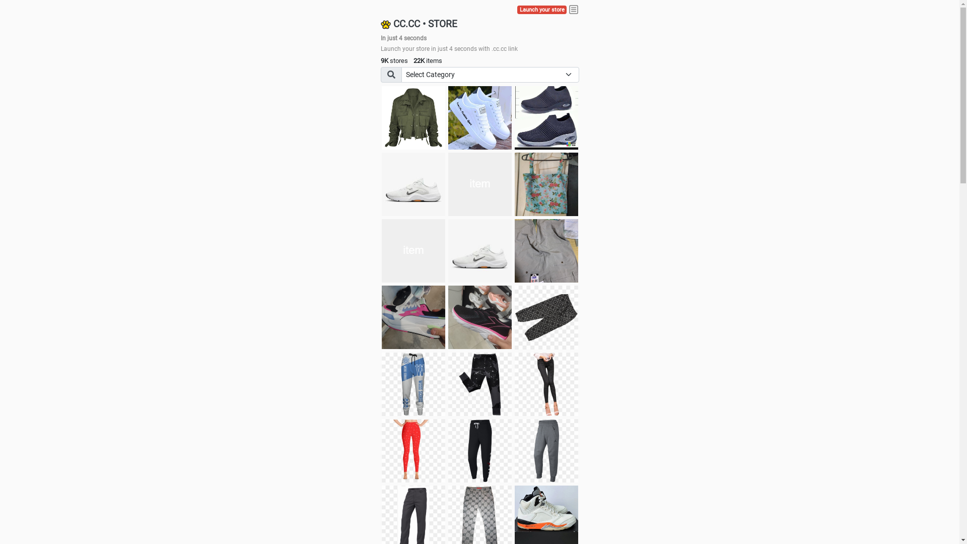  What do you see at coordinates (546, 451) in the screenshot?
I see `Pant` at bounding box center [546, 451].